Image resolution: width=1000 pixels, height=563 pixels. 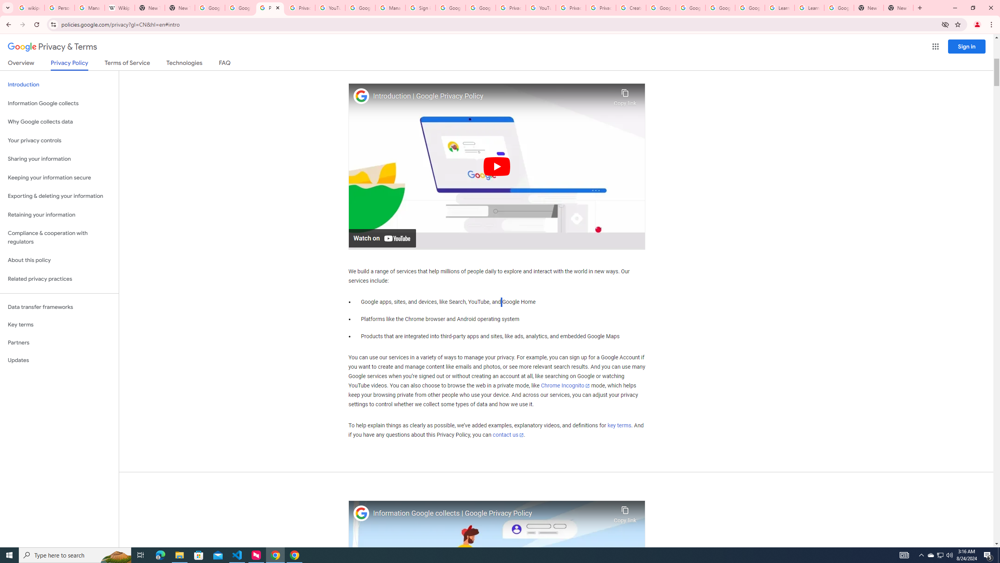 What do you see at coordinates (631, 8) in the screenshot?
I see `Create your Google Account` at bounding box center [631, 8].